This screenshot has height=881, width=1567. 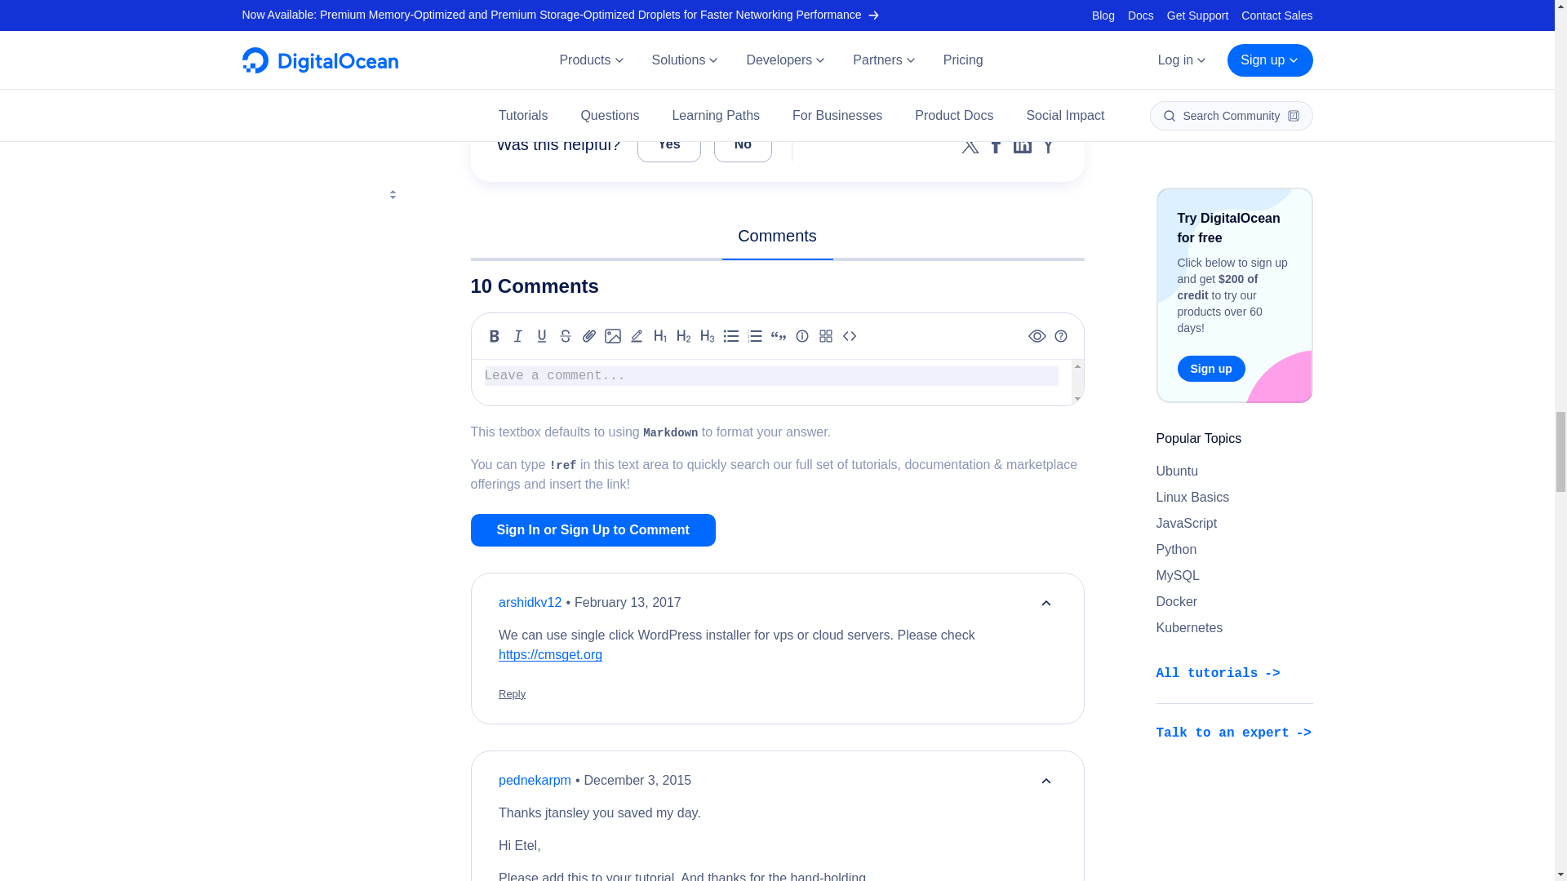 I want to click on Bold, so click(x=495, y=336).